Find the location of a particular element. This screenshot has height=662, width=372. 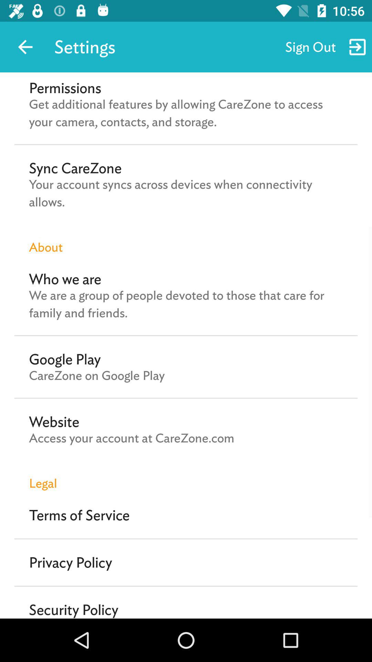

move to right of sign out is located at coordinates (358, 47).